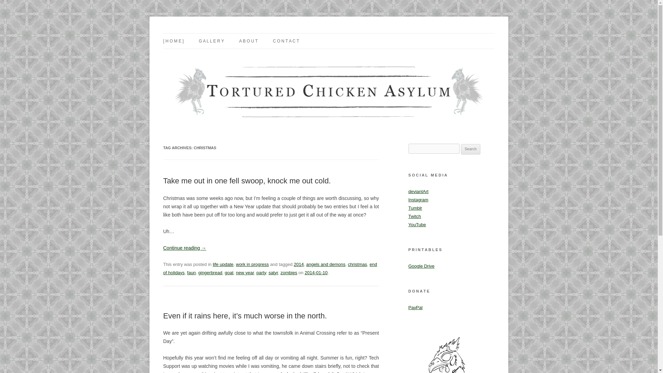  I want to click on G A L L E R Y, so click(211, 41).